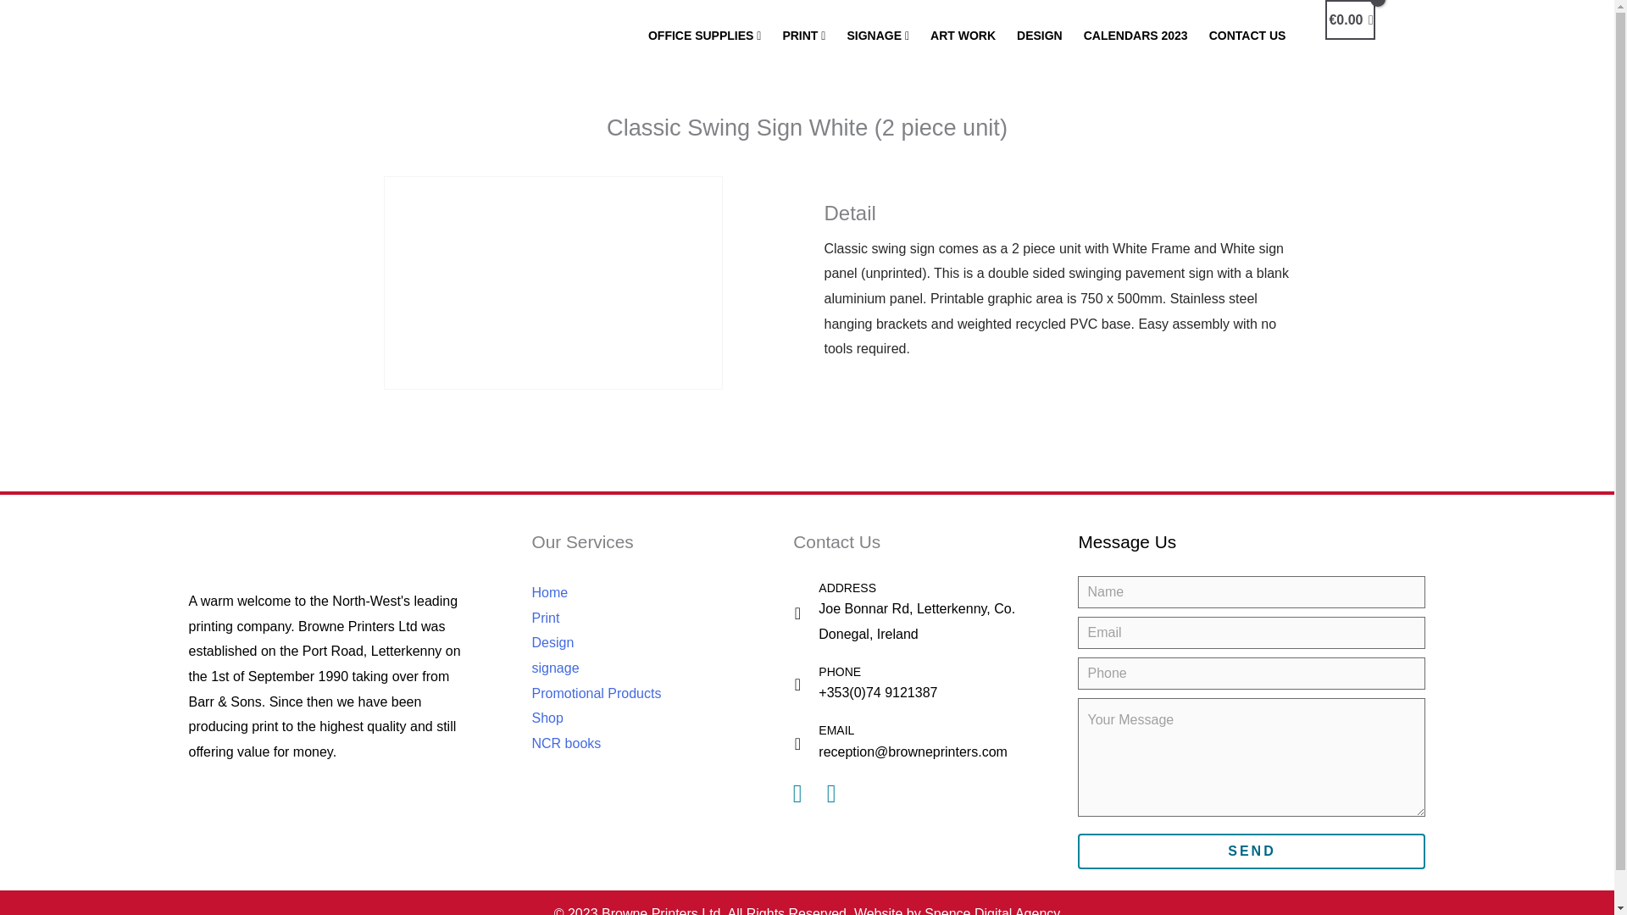 The height and width of the screenshot is (915, 1627). I want to click on OFFICE SUPPLIES, so click(707, 36).